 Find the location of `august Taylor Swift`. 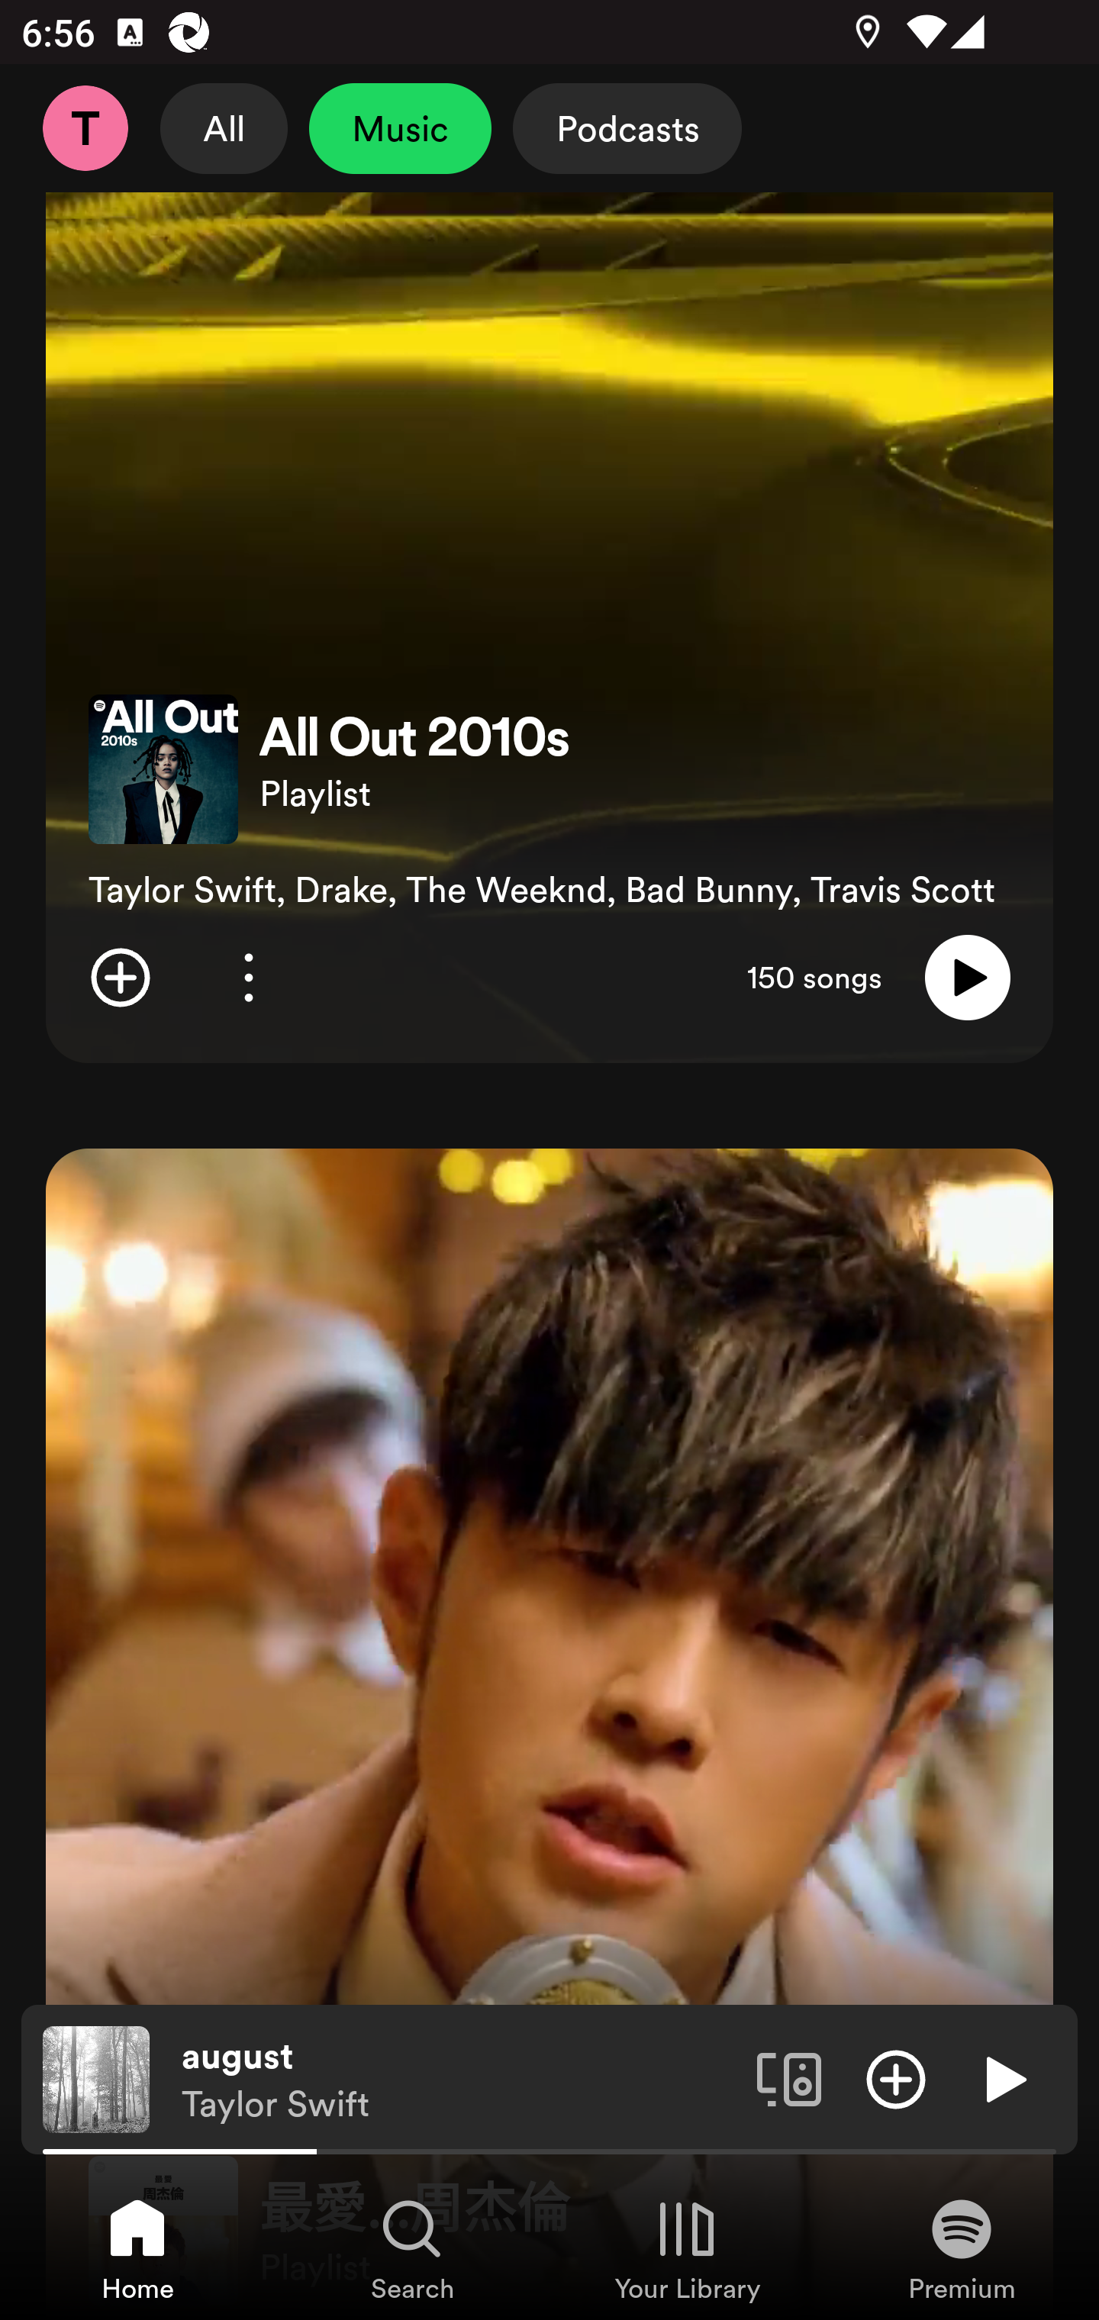

august Taylor Swift is located at coordinates (458, 2080).